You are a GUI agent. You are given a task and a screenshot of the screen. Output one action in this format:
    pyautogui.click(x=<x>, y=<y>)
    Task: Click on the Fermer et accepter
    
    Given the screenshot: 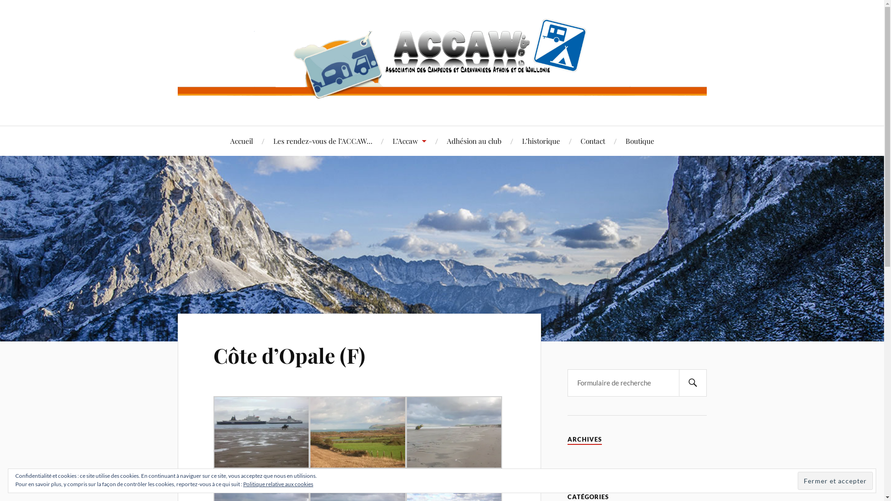 What is the action you would take?
    pyautogui.click(x=835, y=481)
    